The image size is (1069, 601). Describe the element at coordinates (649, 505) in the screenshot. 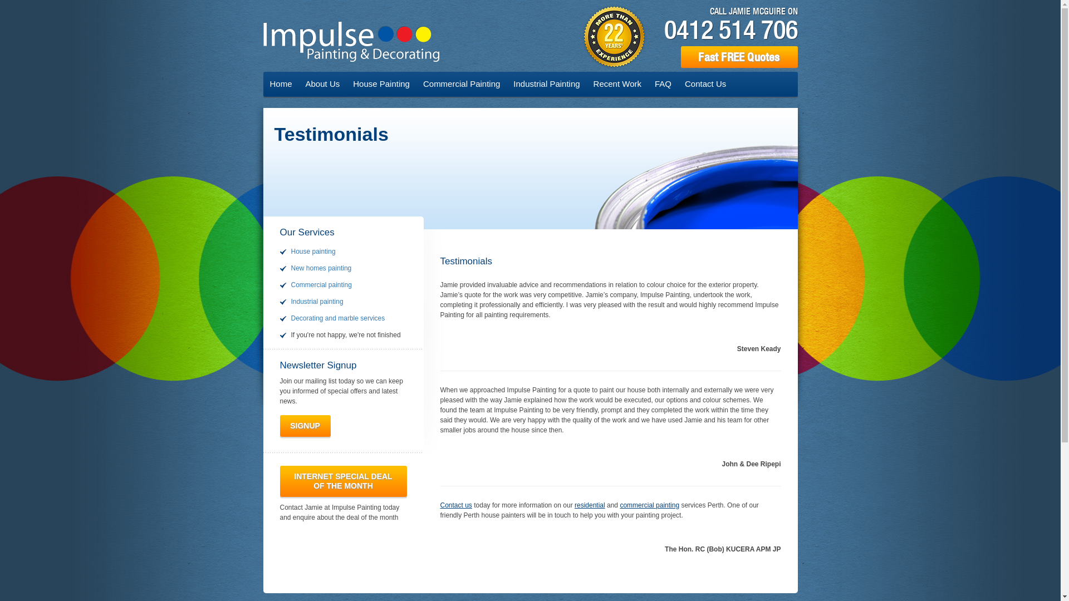

I see `commercial painting` at that location.